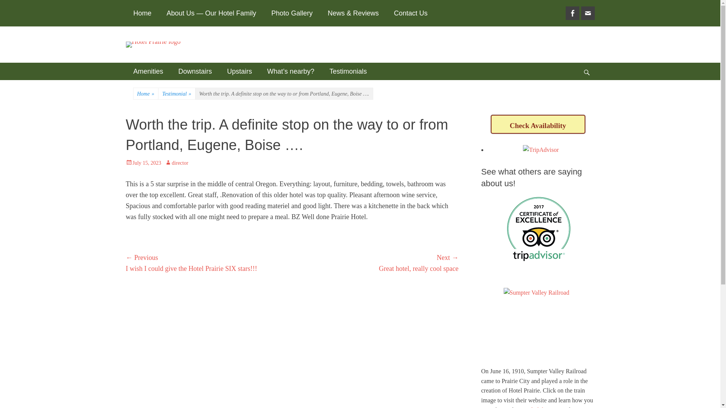 This screenshot has height=408, width=726. I want to click on Amenities, so click(148, 71).